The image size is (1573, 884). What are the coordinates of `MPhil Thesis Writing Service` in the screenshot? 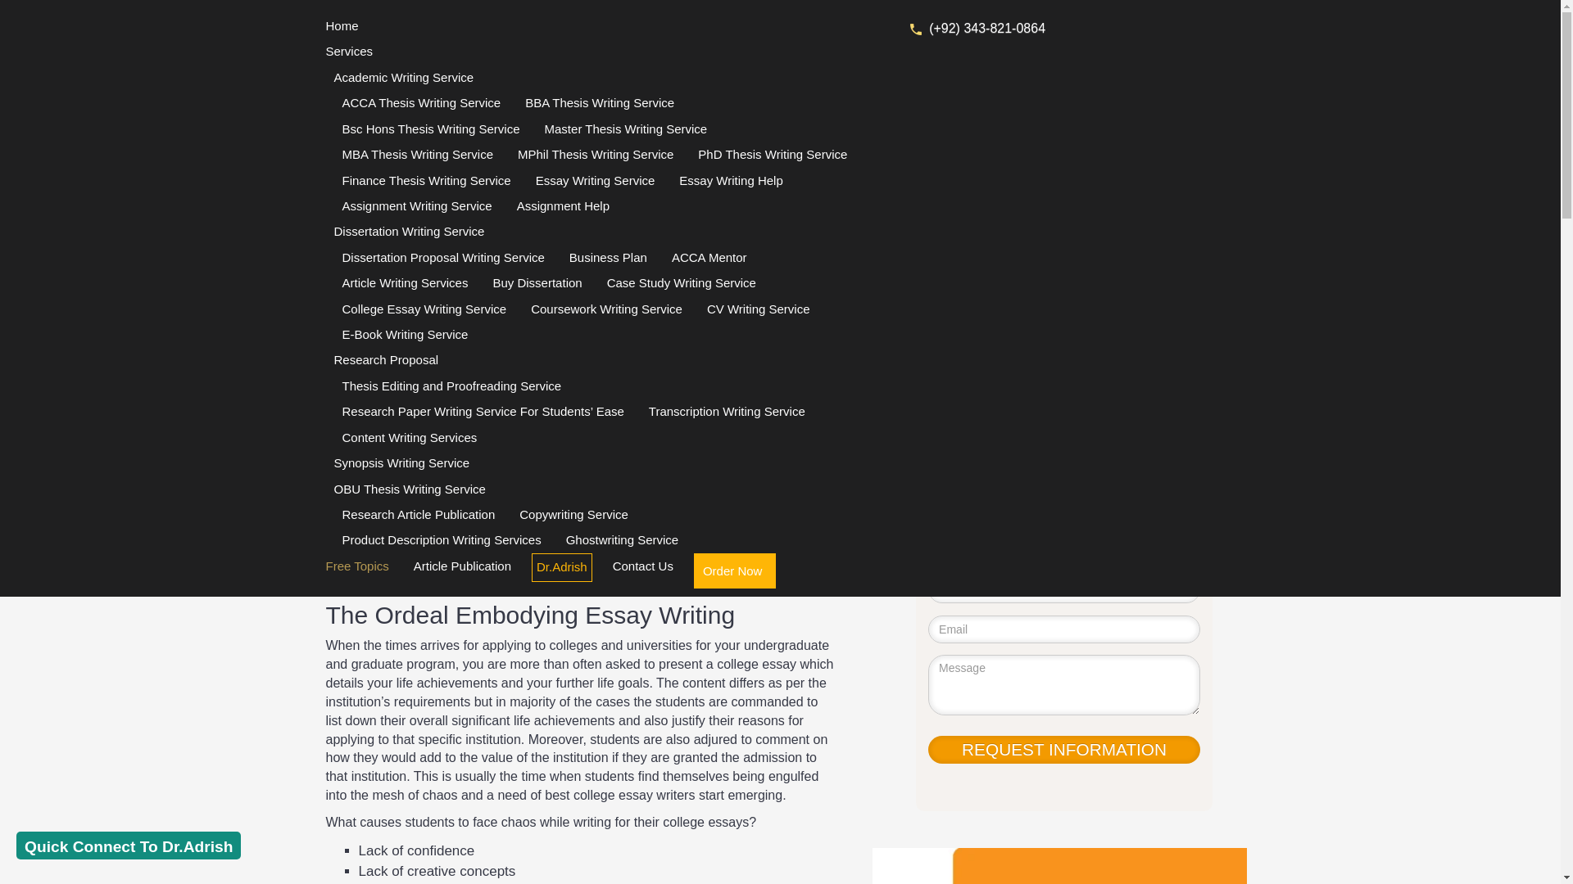 It's located at (596, 154).